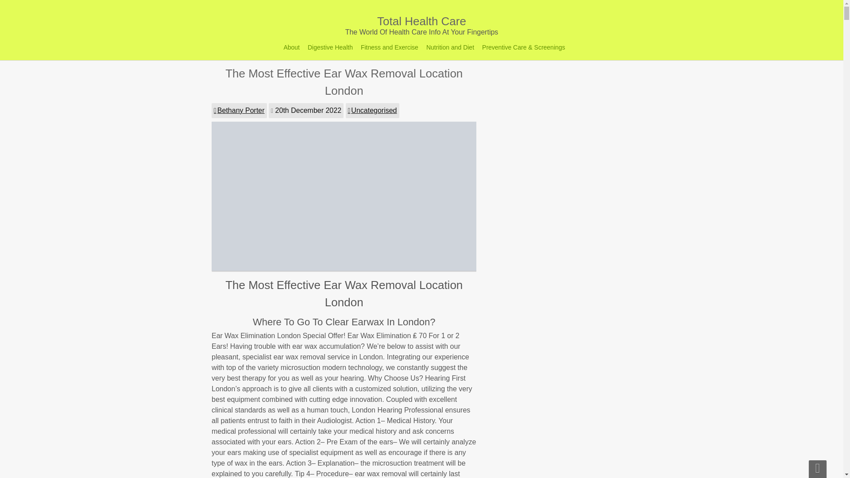  What do you see at coordinates (390, 47) in the screenshot?
I see `Fitness and Exercise` at bounding box center [390, 47].